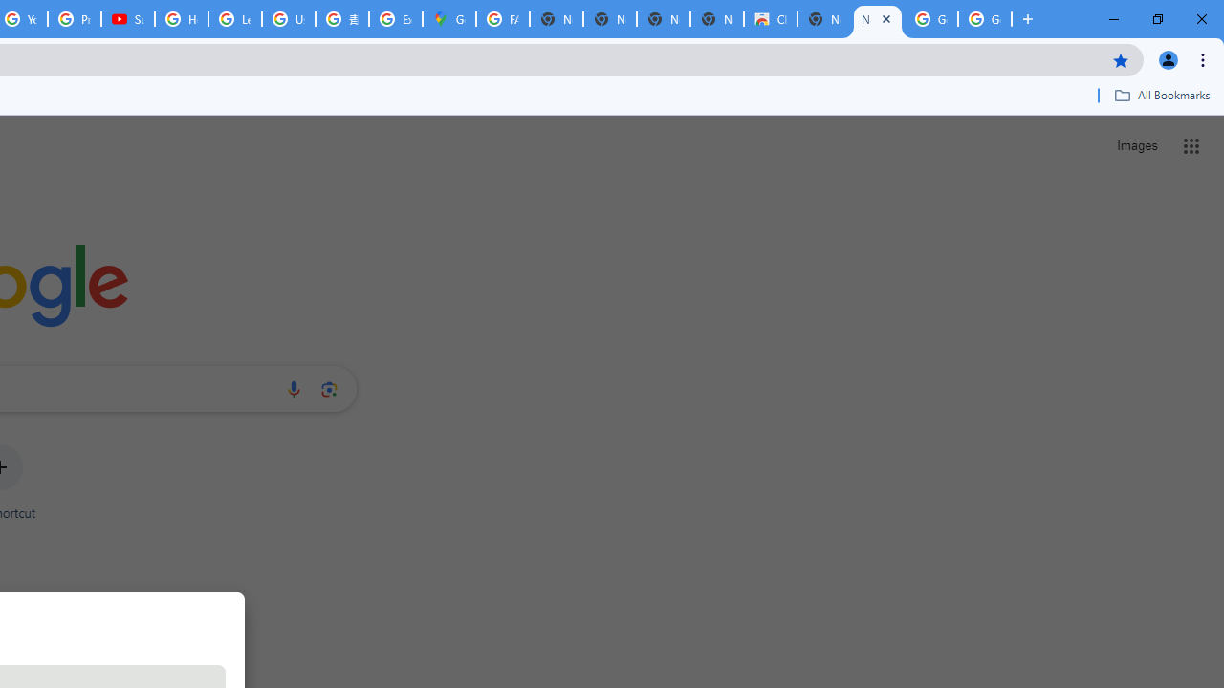 The height and width of the screenshot is (688, 1224). Describe the element at coordinates (396, 19) in the screenshot. I see `Explore new street-level details - Google Maps Help` at that location.